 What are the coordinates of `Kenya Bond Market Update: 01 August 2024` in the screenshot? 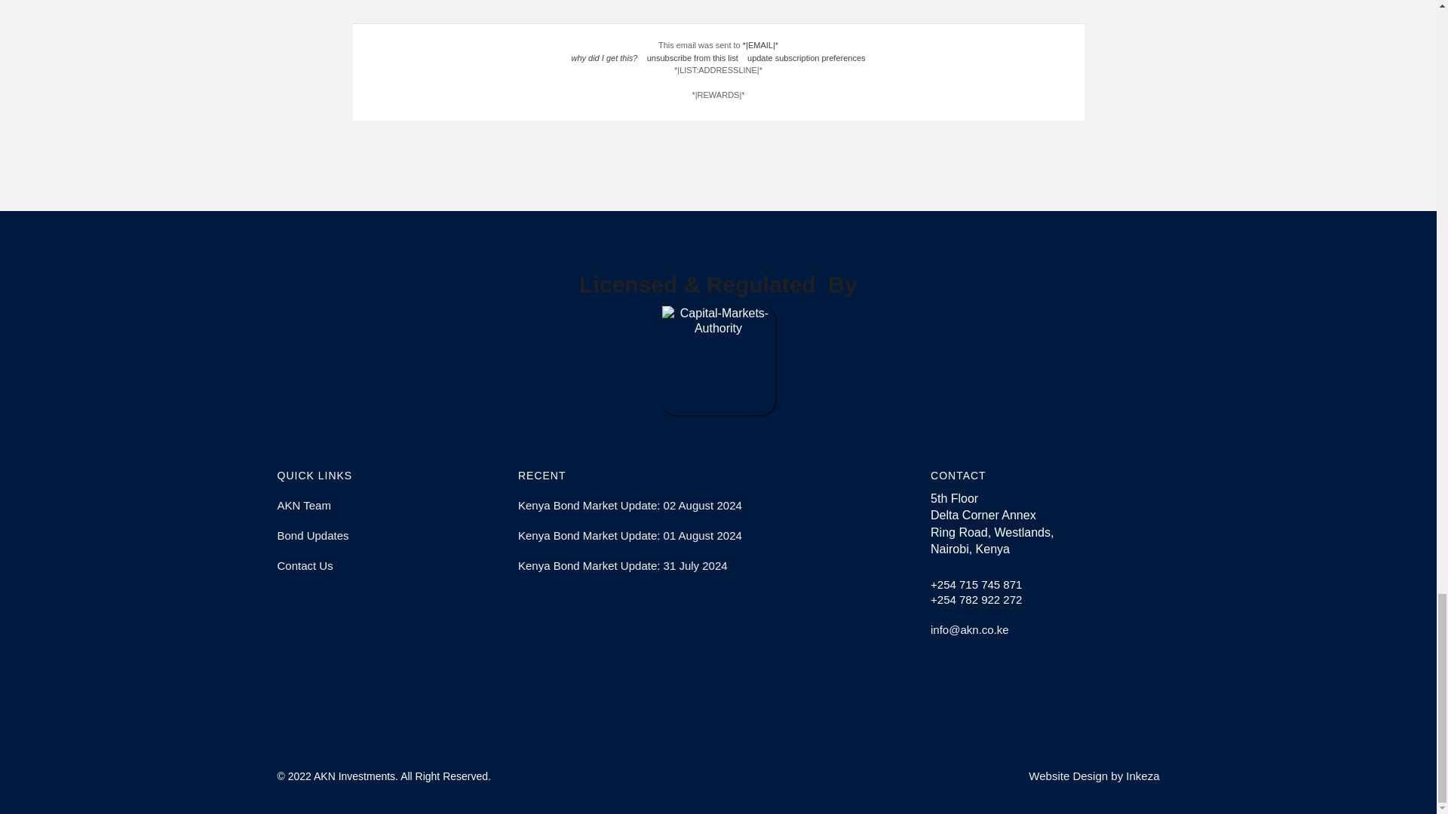 It's located at (718, 536).